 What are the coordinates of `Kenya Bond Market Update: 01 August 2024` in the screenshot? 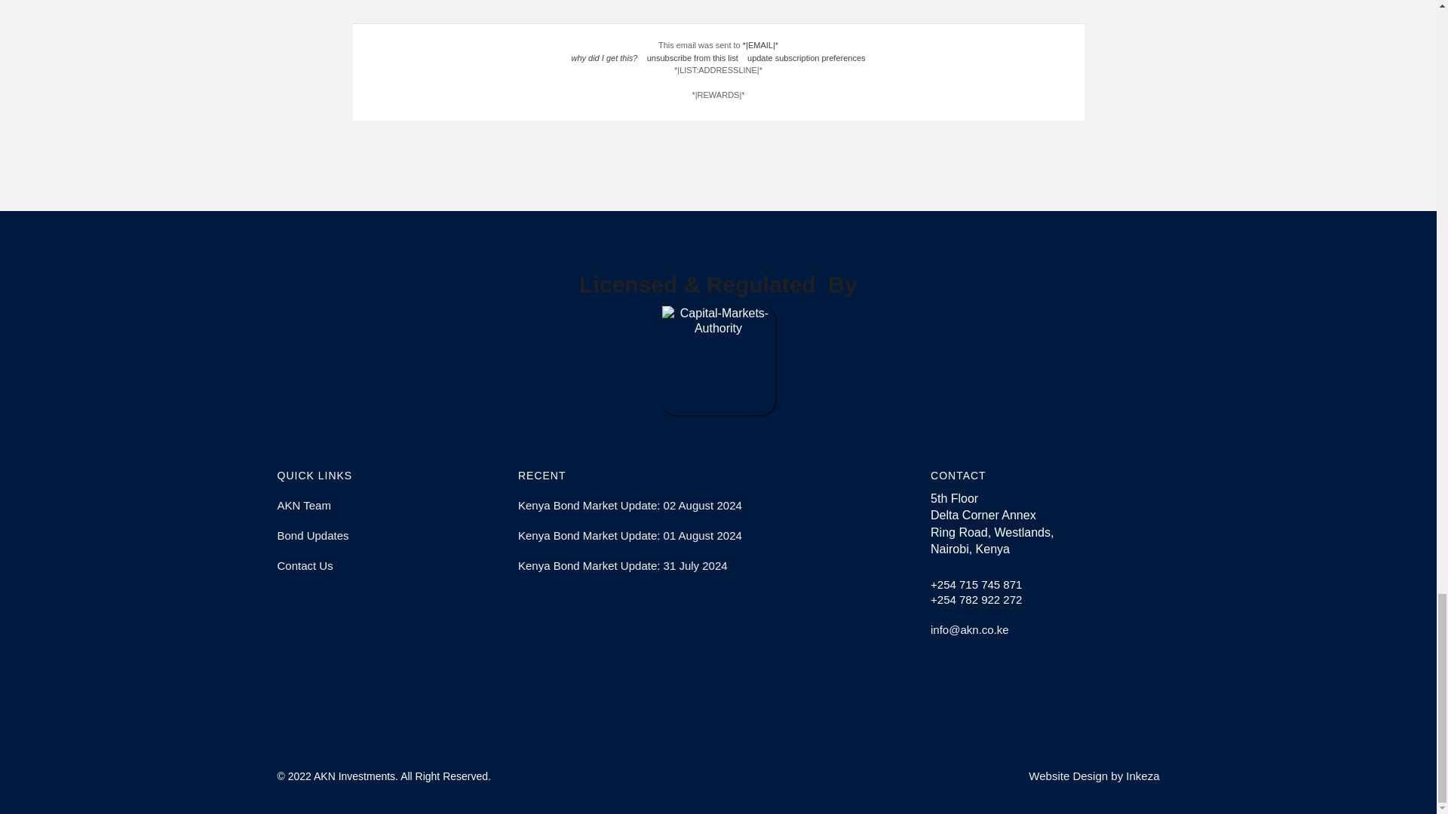 It's located at (718, 536).